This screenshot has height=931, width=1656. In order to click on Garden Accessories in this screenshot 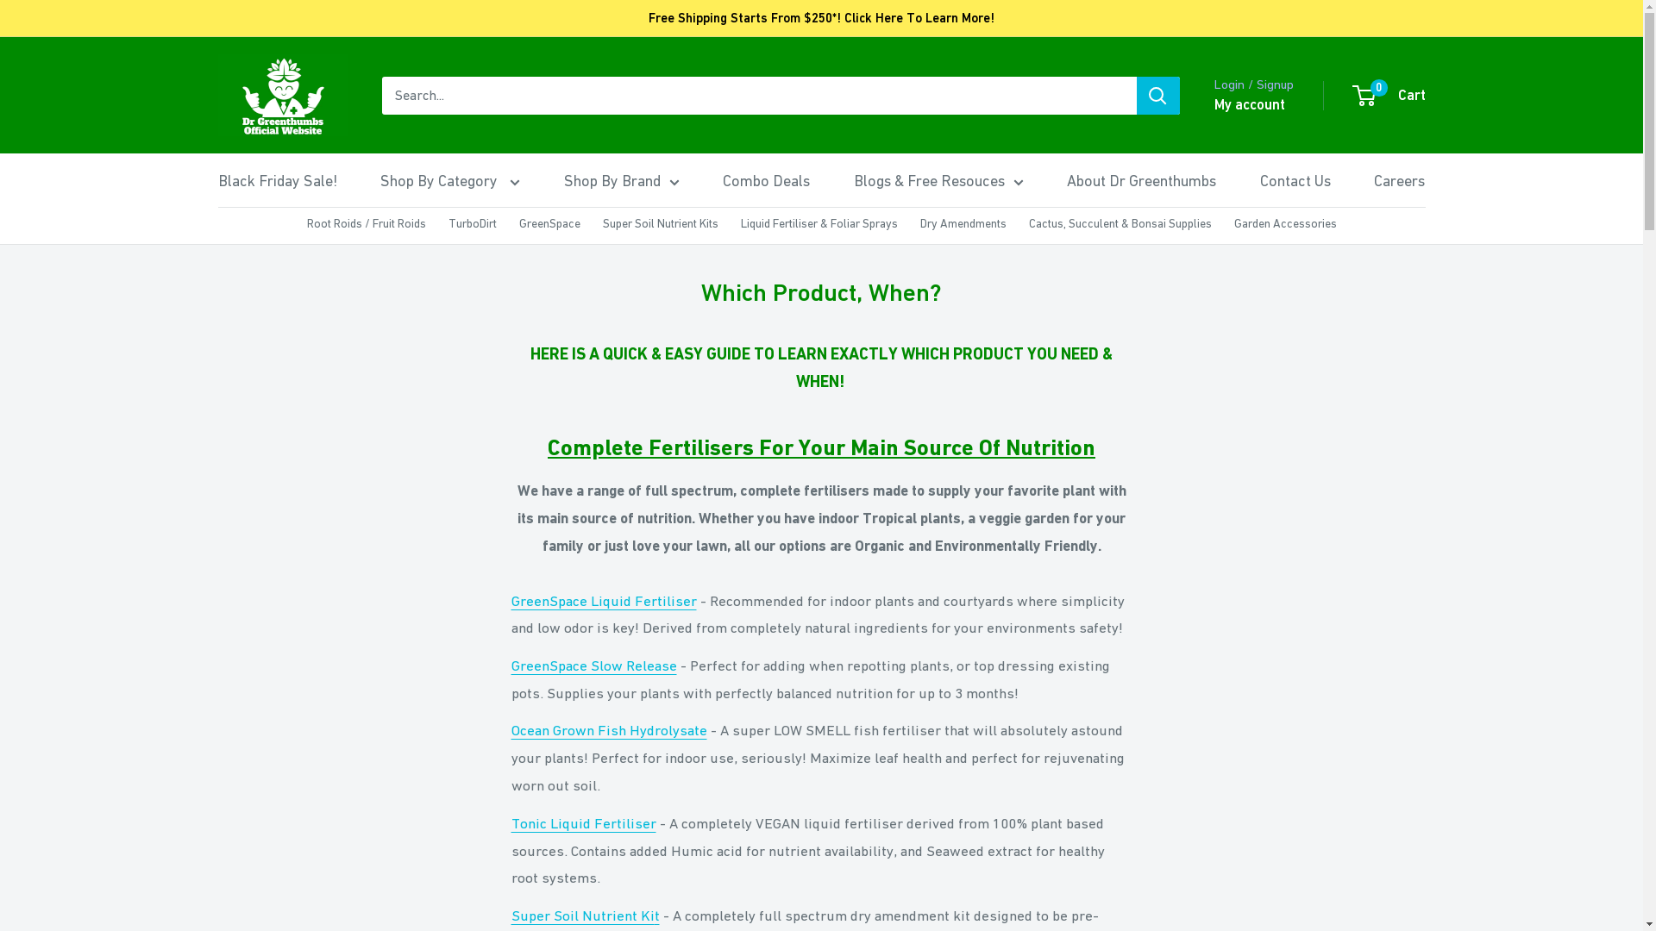, I will do `click(1285, 224)`.